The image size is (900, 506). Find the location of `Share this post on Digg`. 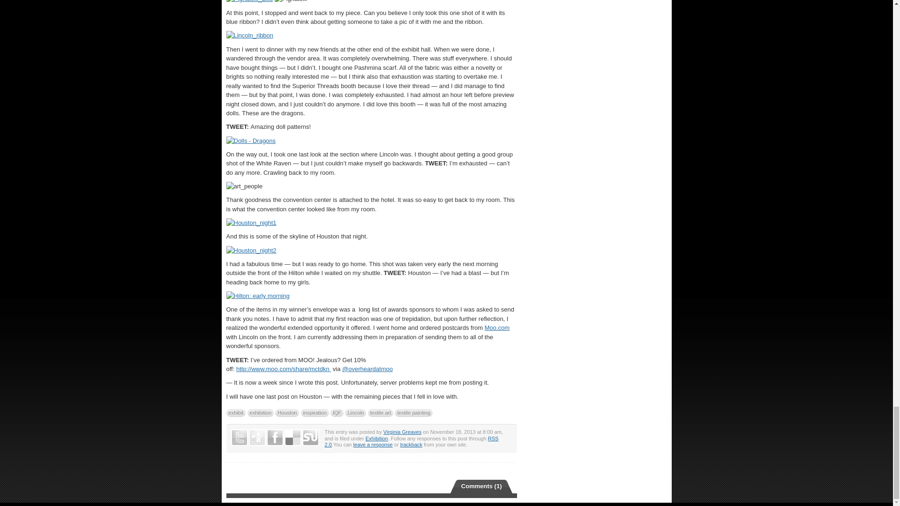

Share this post on Digg is located at coordinates (257, 438).